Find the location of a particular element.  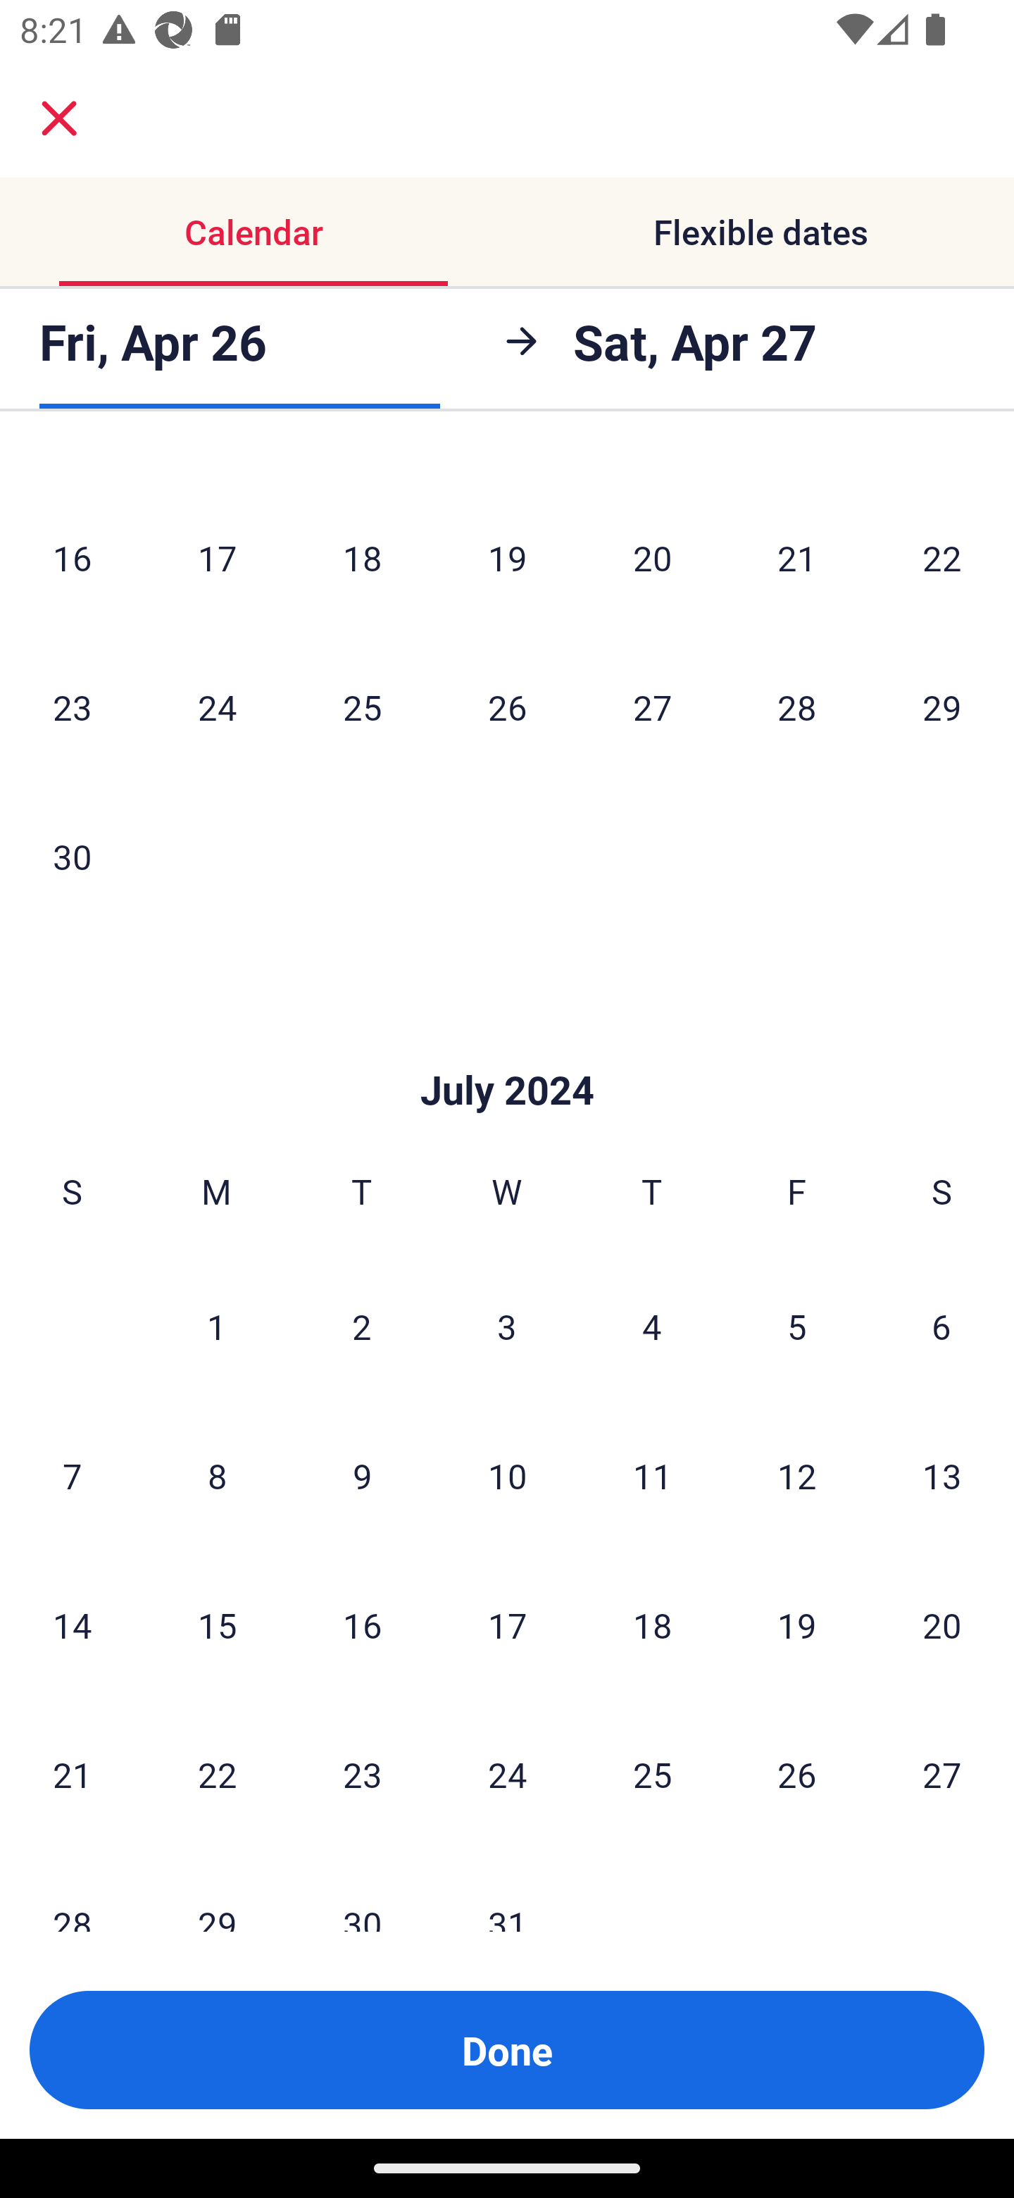

29 Saturday, June 29, 2024 is located at coordinates (942, 706).